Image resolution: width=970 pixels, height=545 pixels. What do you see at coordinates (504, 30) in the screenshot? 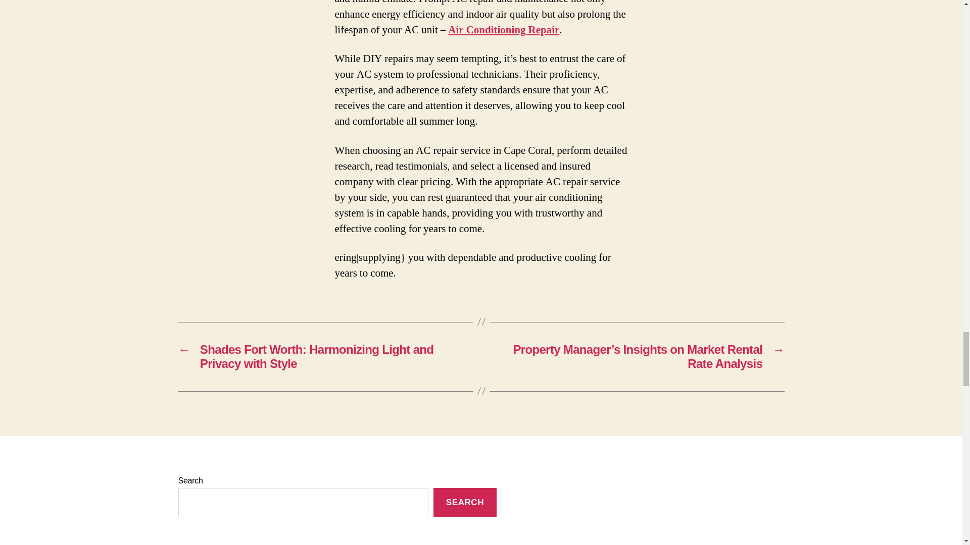
I see `Air Conditioning Repair` at bounding box center [504, 30].